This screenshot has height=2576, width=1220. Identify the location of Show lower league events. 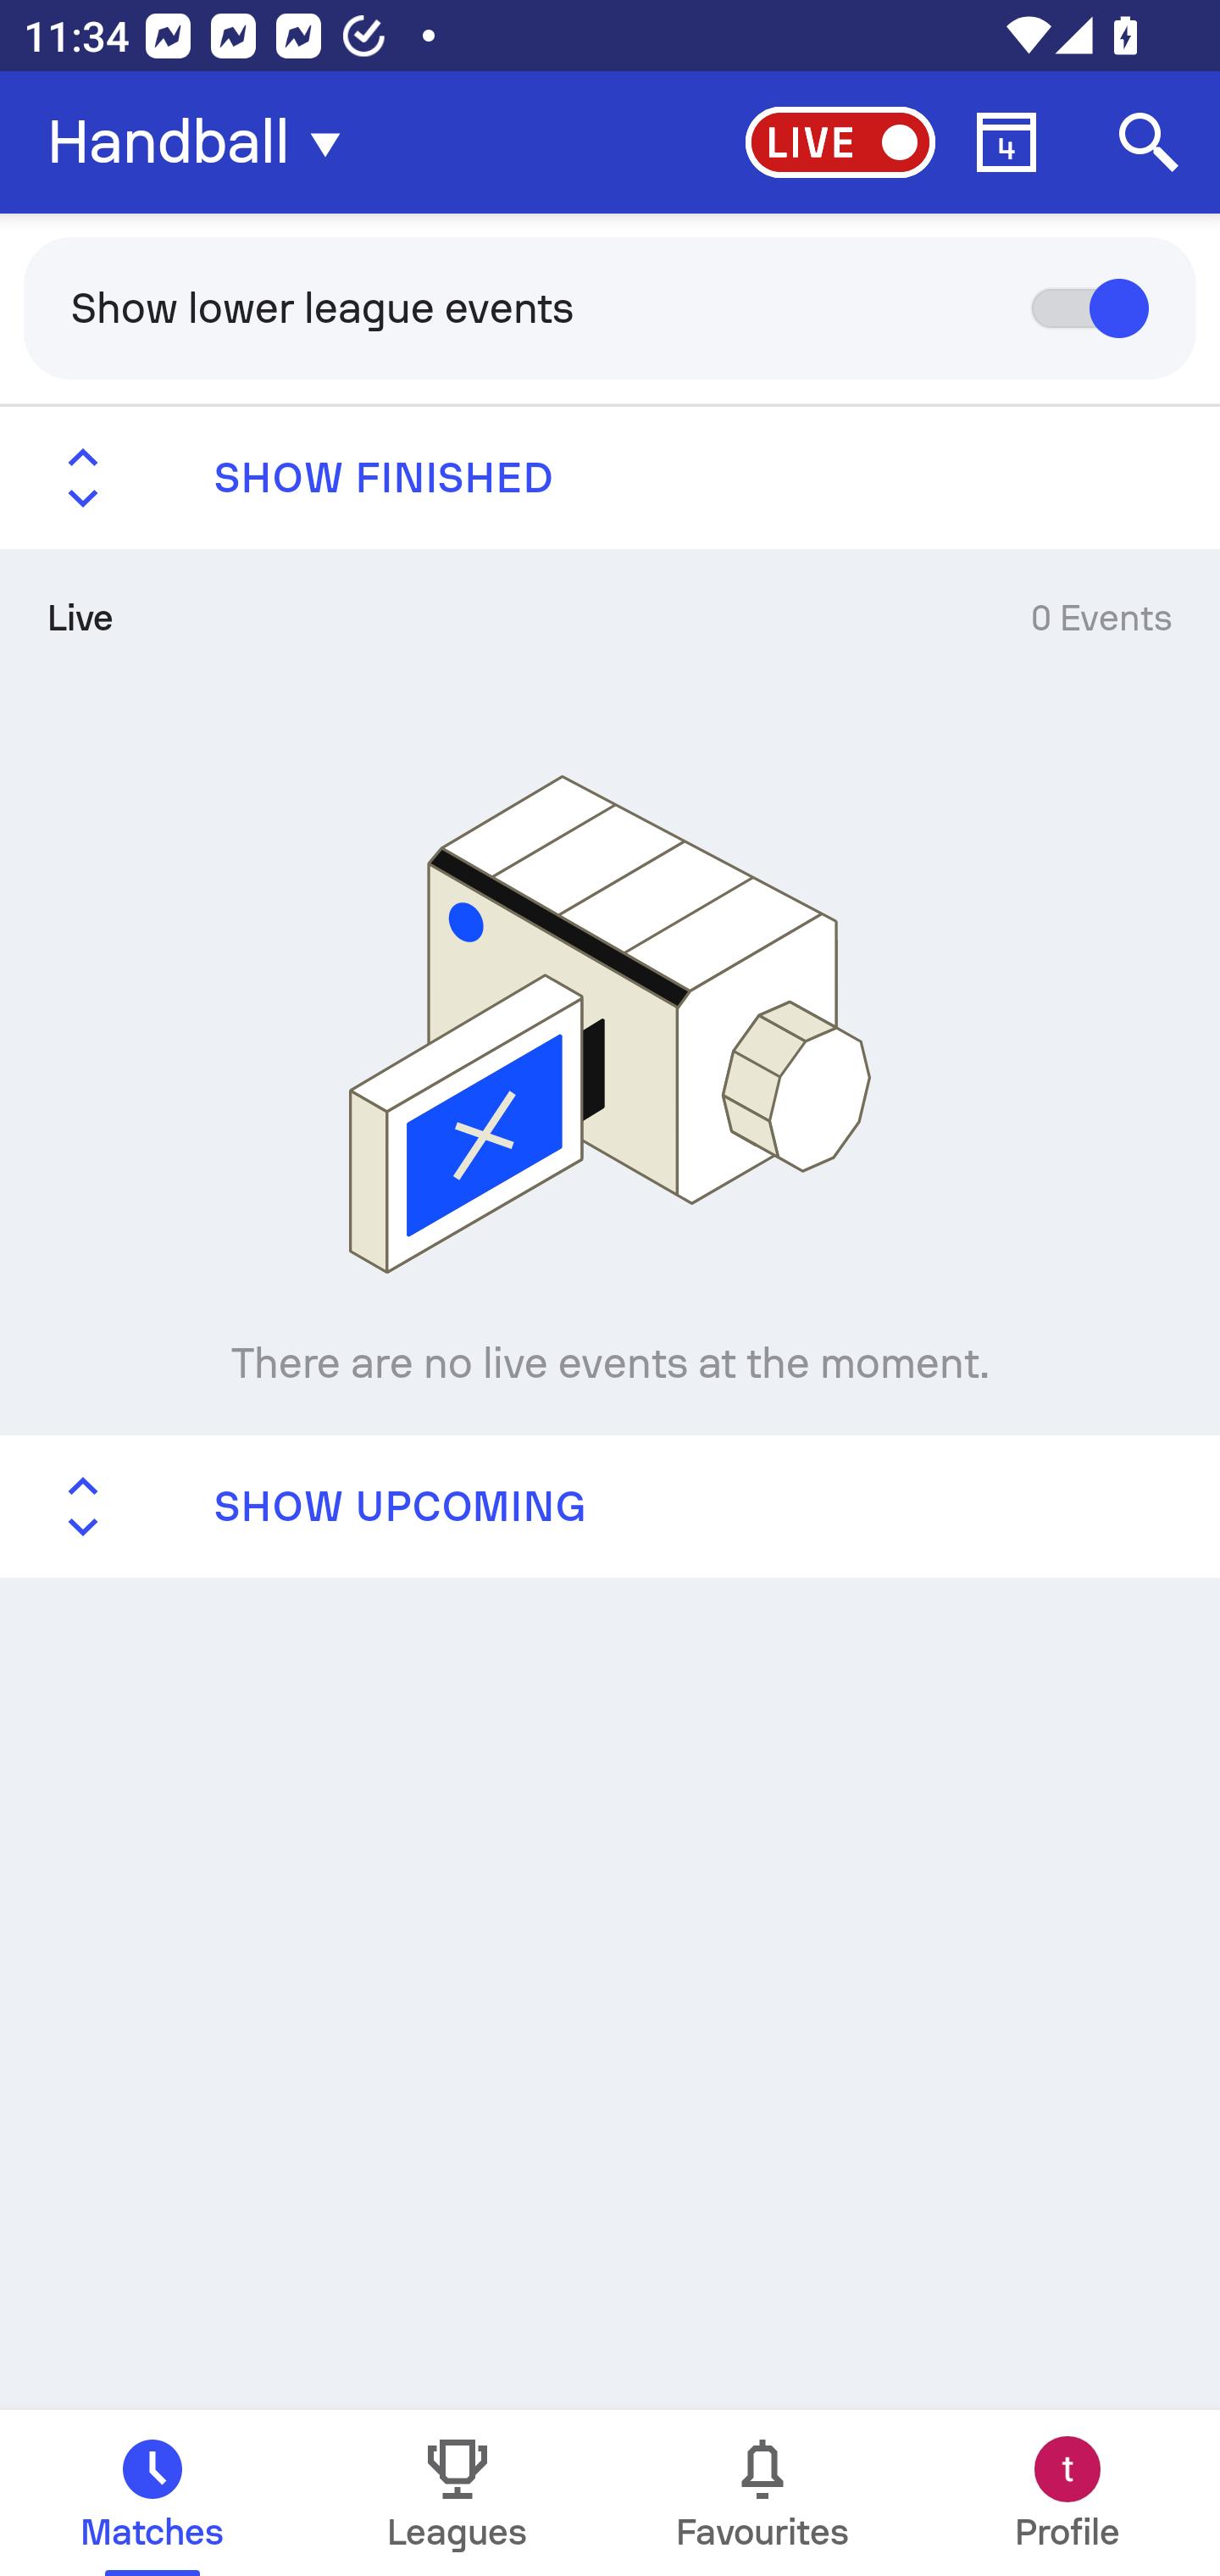
(610, 307).